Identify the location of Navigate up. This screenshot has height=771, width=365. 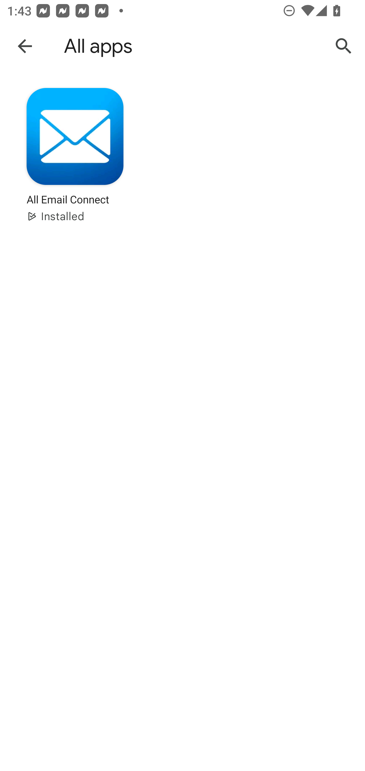
(25, 46).